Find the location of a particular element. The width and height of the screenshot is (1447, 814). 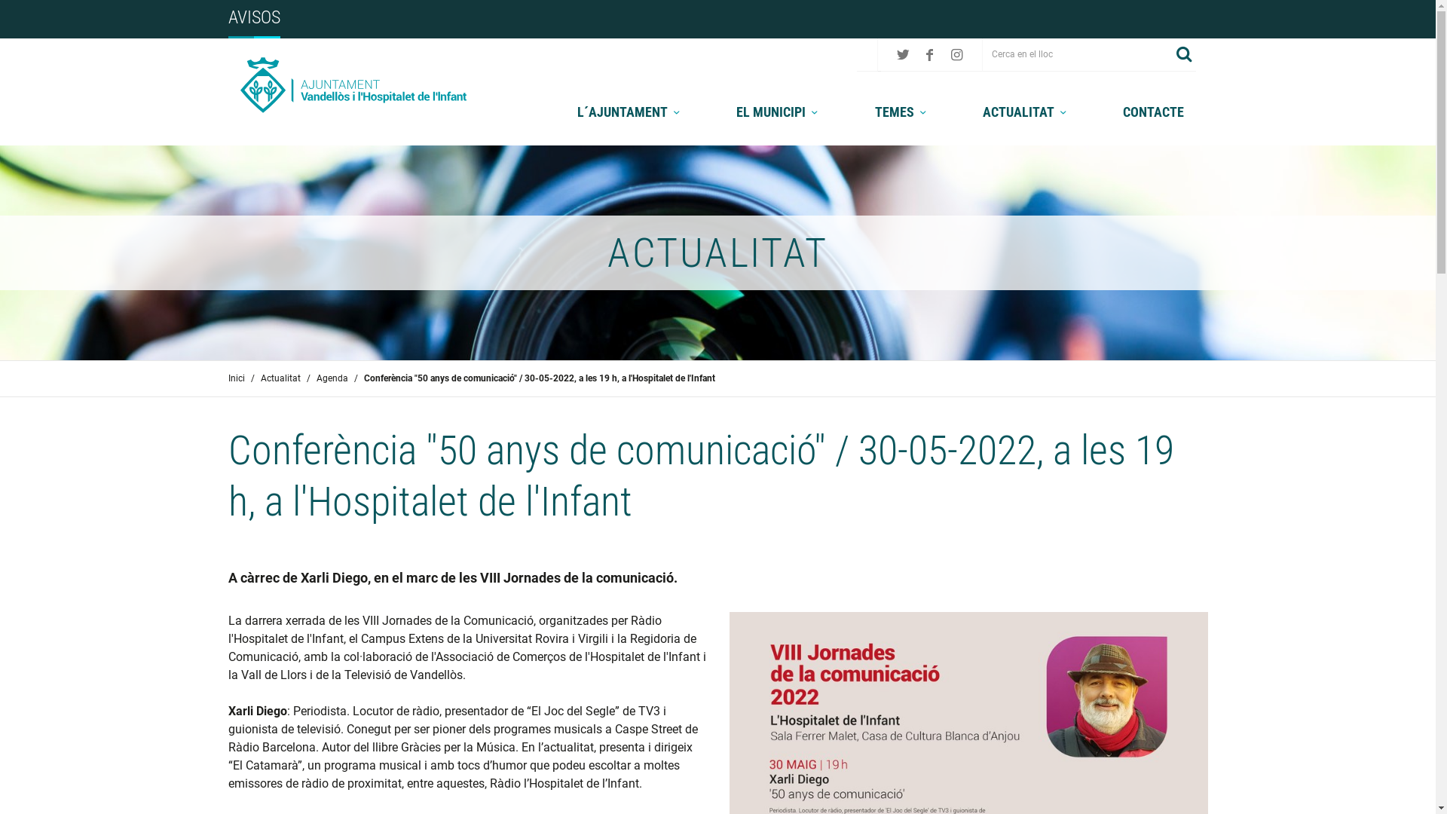

Inici is located at coordinates (236, 378).